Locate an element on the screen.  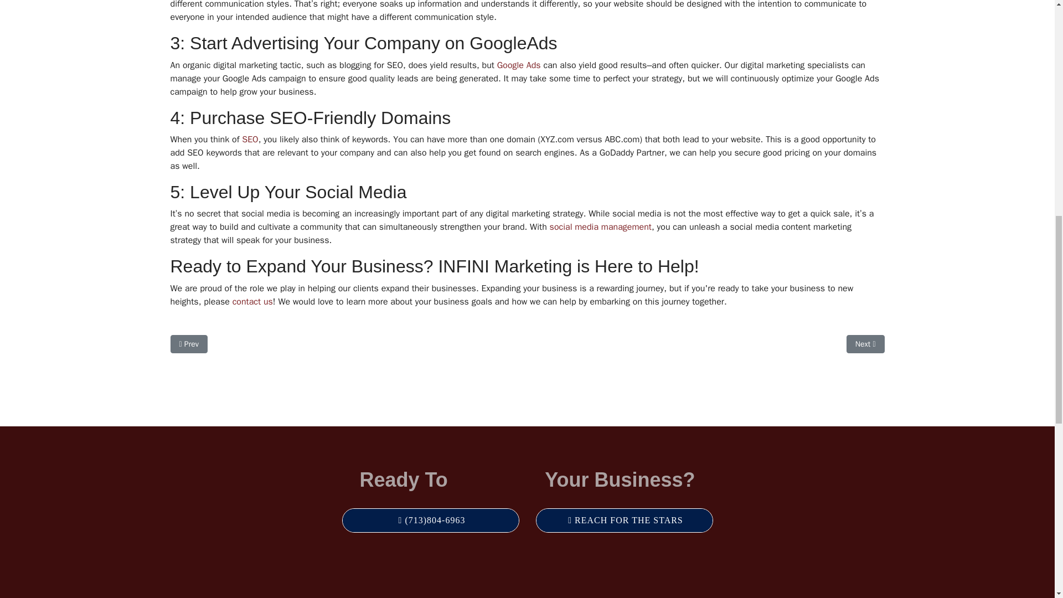
Google Ads is located at coordinates (519, 65).